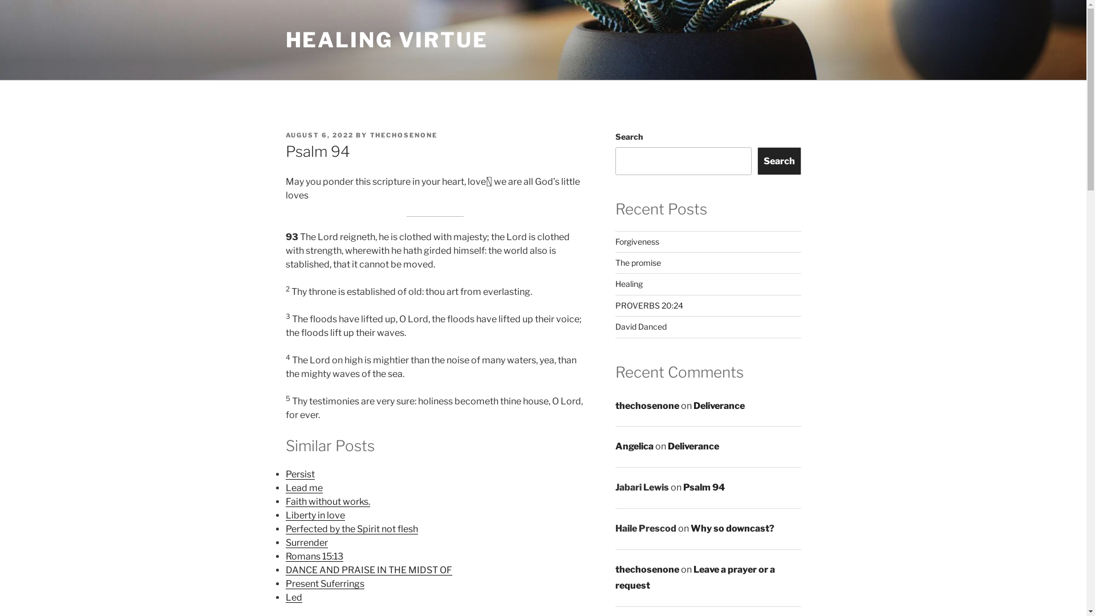  I want to click on Persist, so click(300, 475).